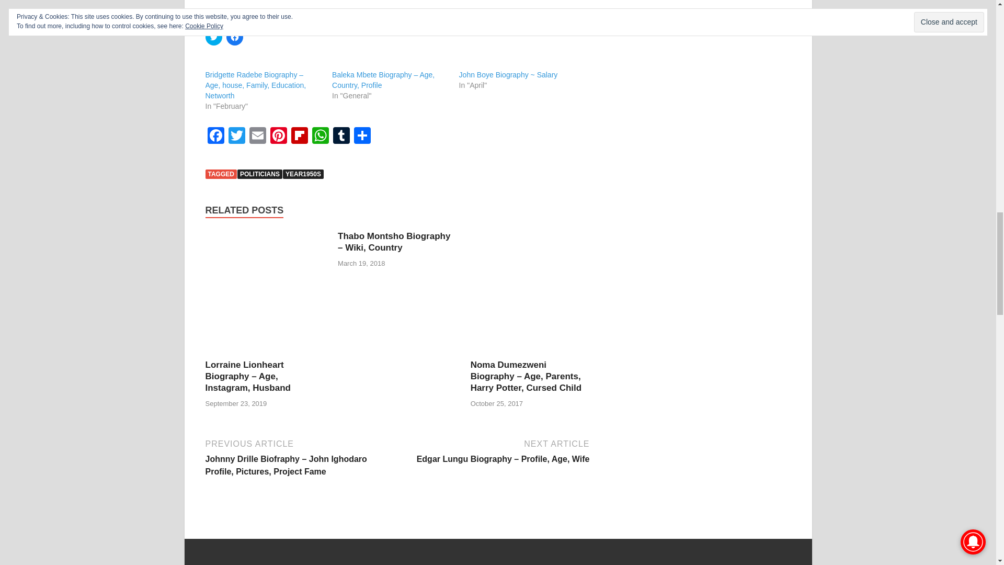 Image resolution: width=1004 pixels, height=565 pixels. I want to click on Click to share on Facebook, so click(234, 37).